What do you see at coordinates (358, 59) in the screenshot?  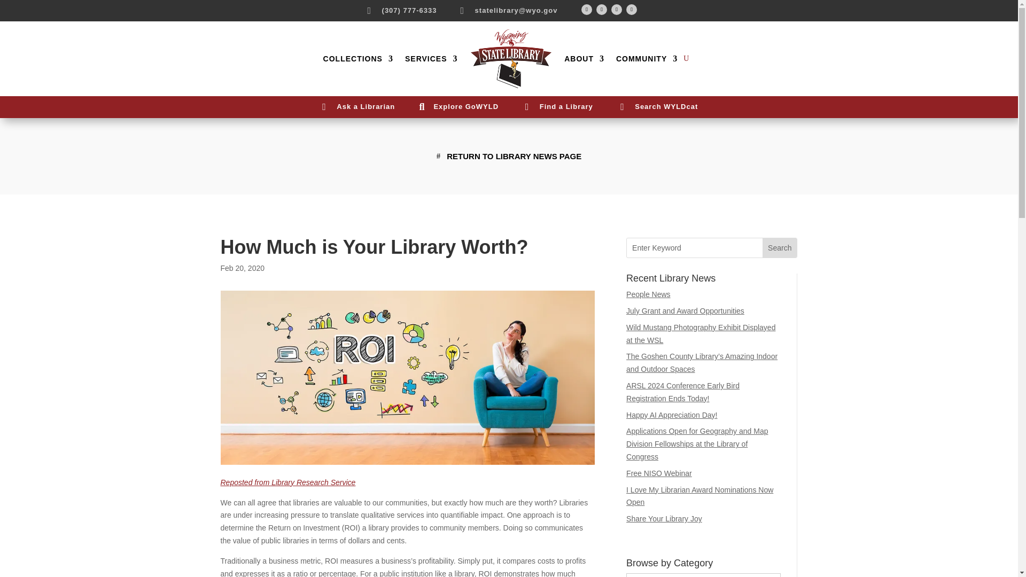 I see `COLLECTIONS` at bounding box center [358, 59].